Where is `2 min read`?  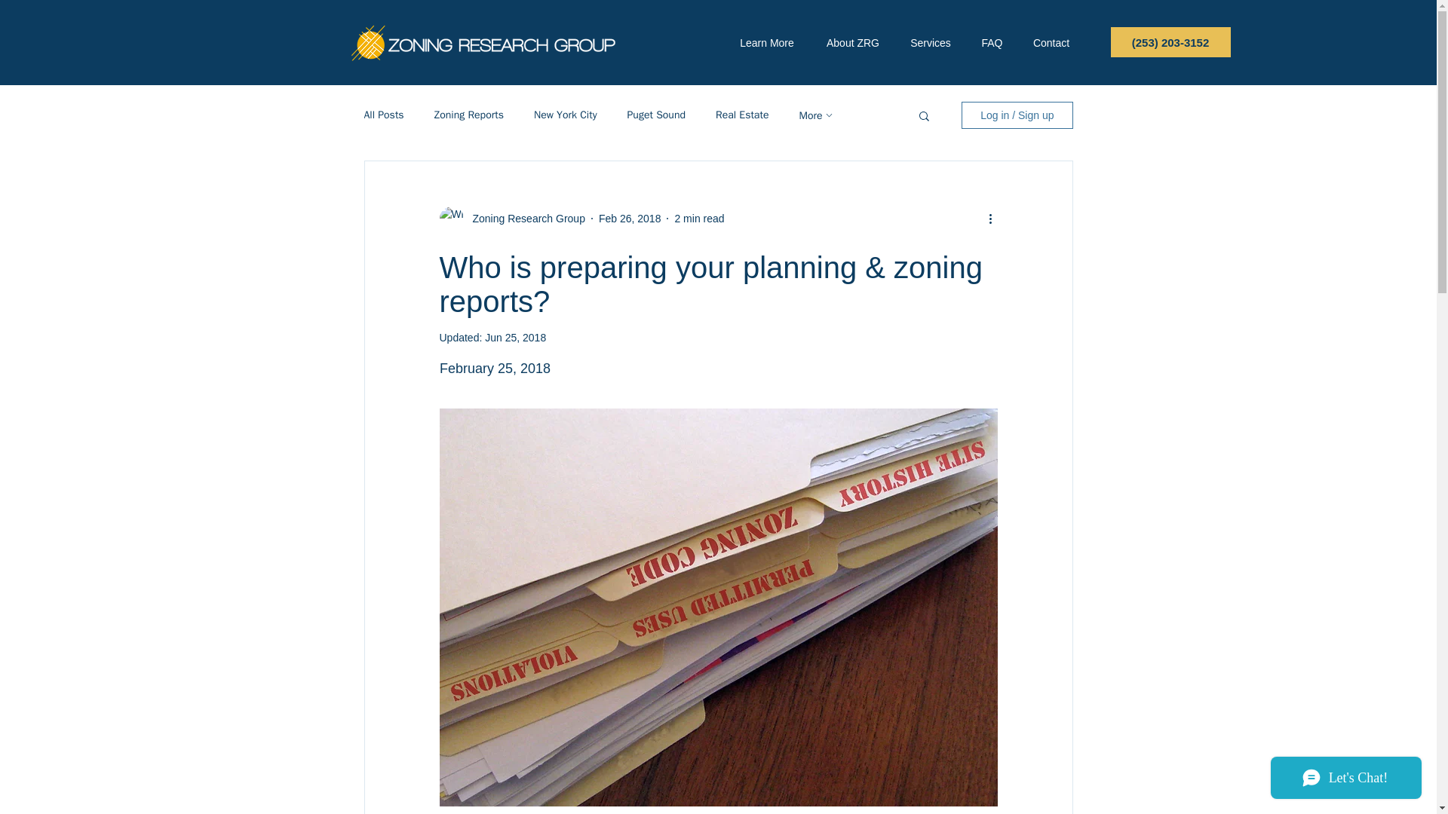 2 min read is located at coordinates (699, 219).